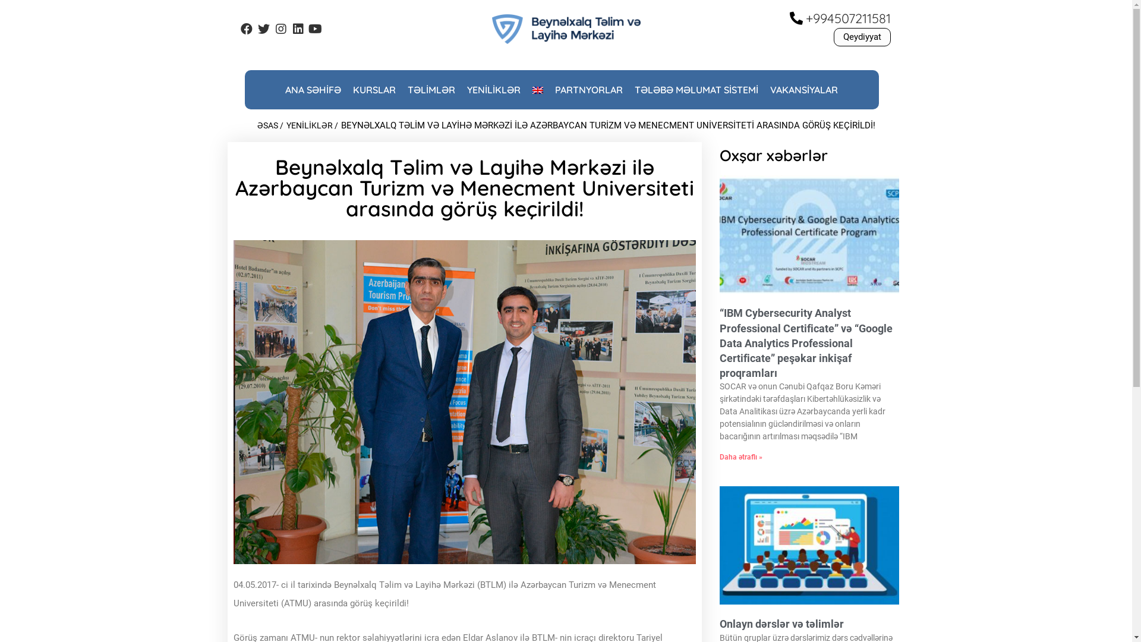 The width and height of the screenshot is (1141, 642). I want to click on Qeydiyyat, so click(862, 37).